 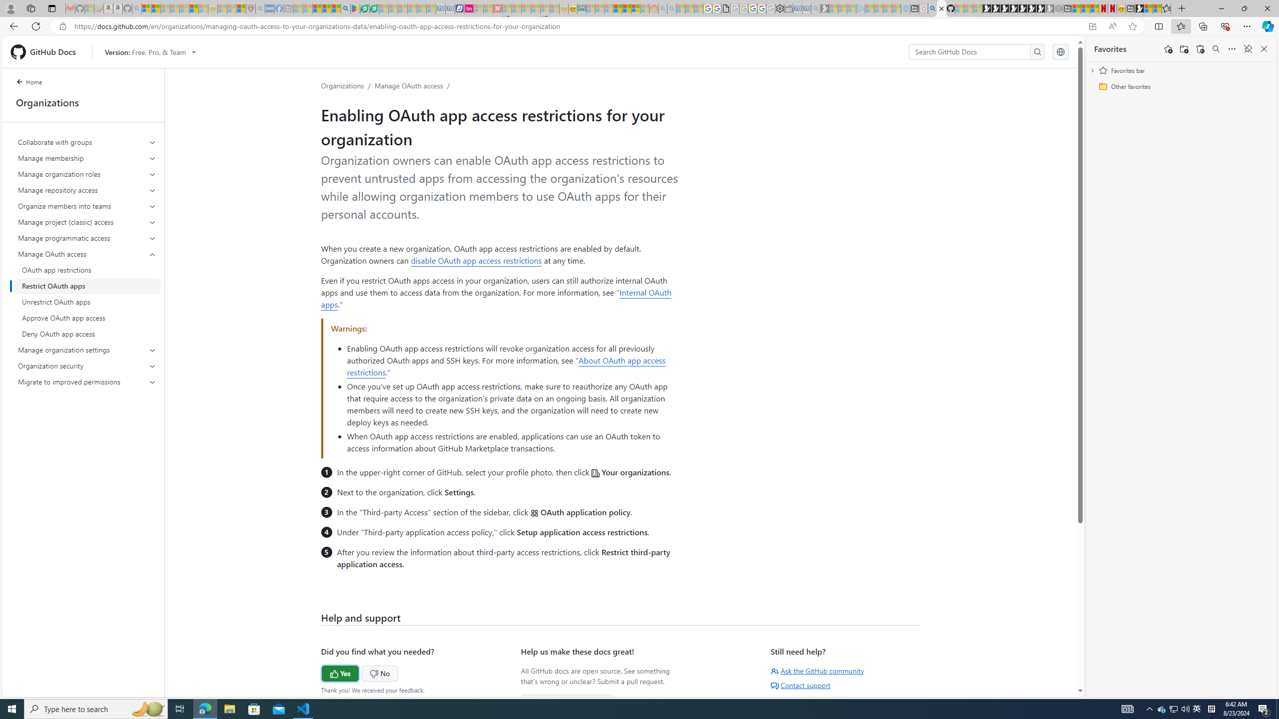 What do you see at coordinates (1092, 26) in the screenshot?
I see `App available. Install GitHub Docs` at bounding box center [1092, 26].